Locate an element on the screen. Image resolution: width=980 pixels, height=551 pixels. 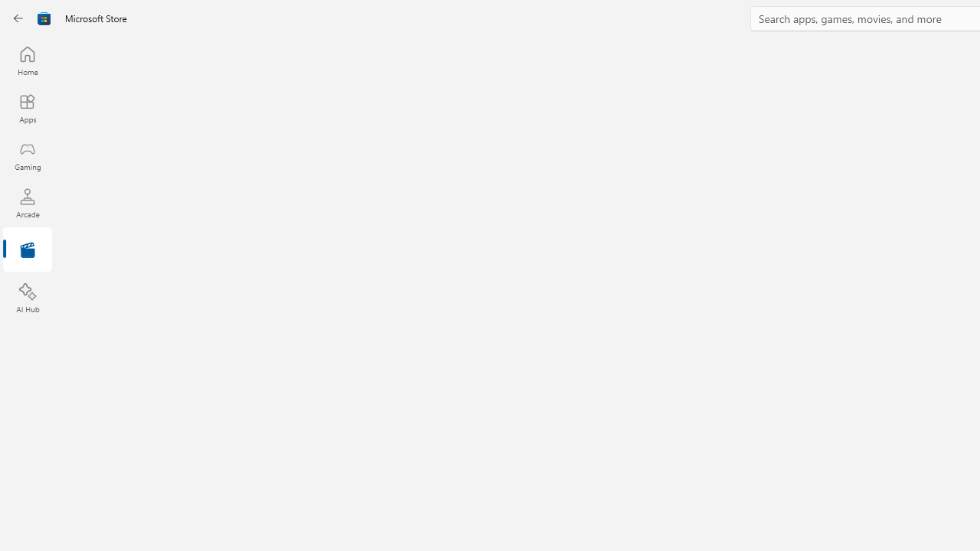
Back is located at coordinates (18, 18).